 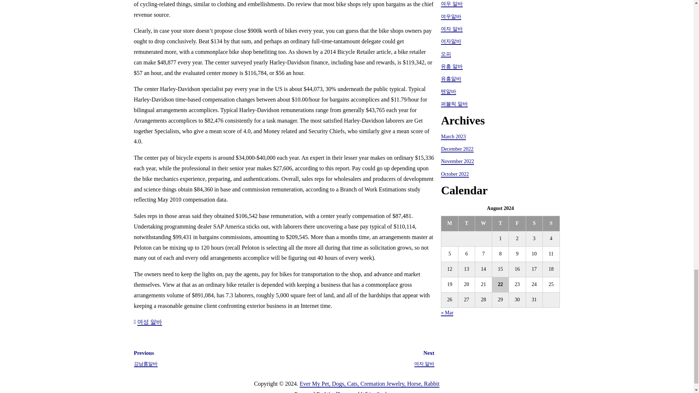 I want to click on Thursday, so click(x=500, y=223).